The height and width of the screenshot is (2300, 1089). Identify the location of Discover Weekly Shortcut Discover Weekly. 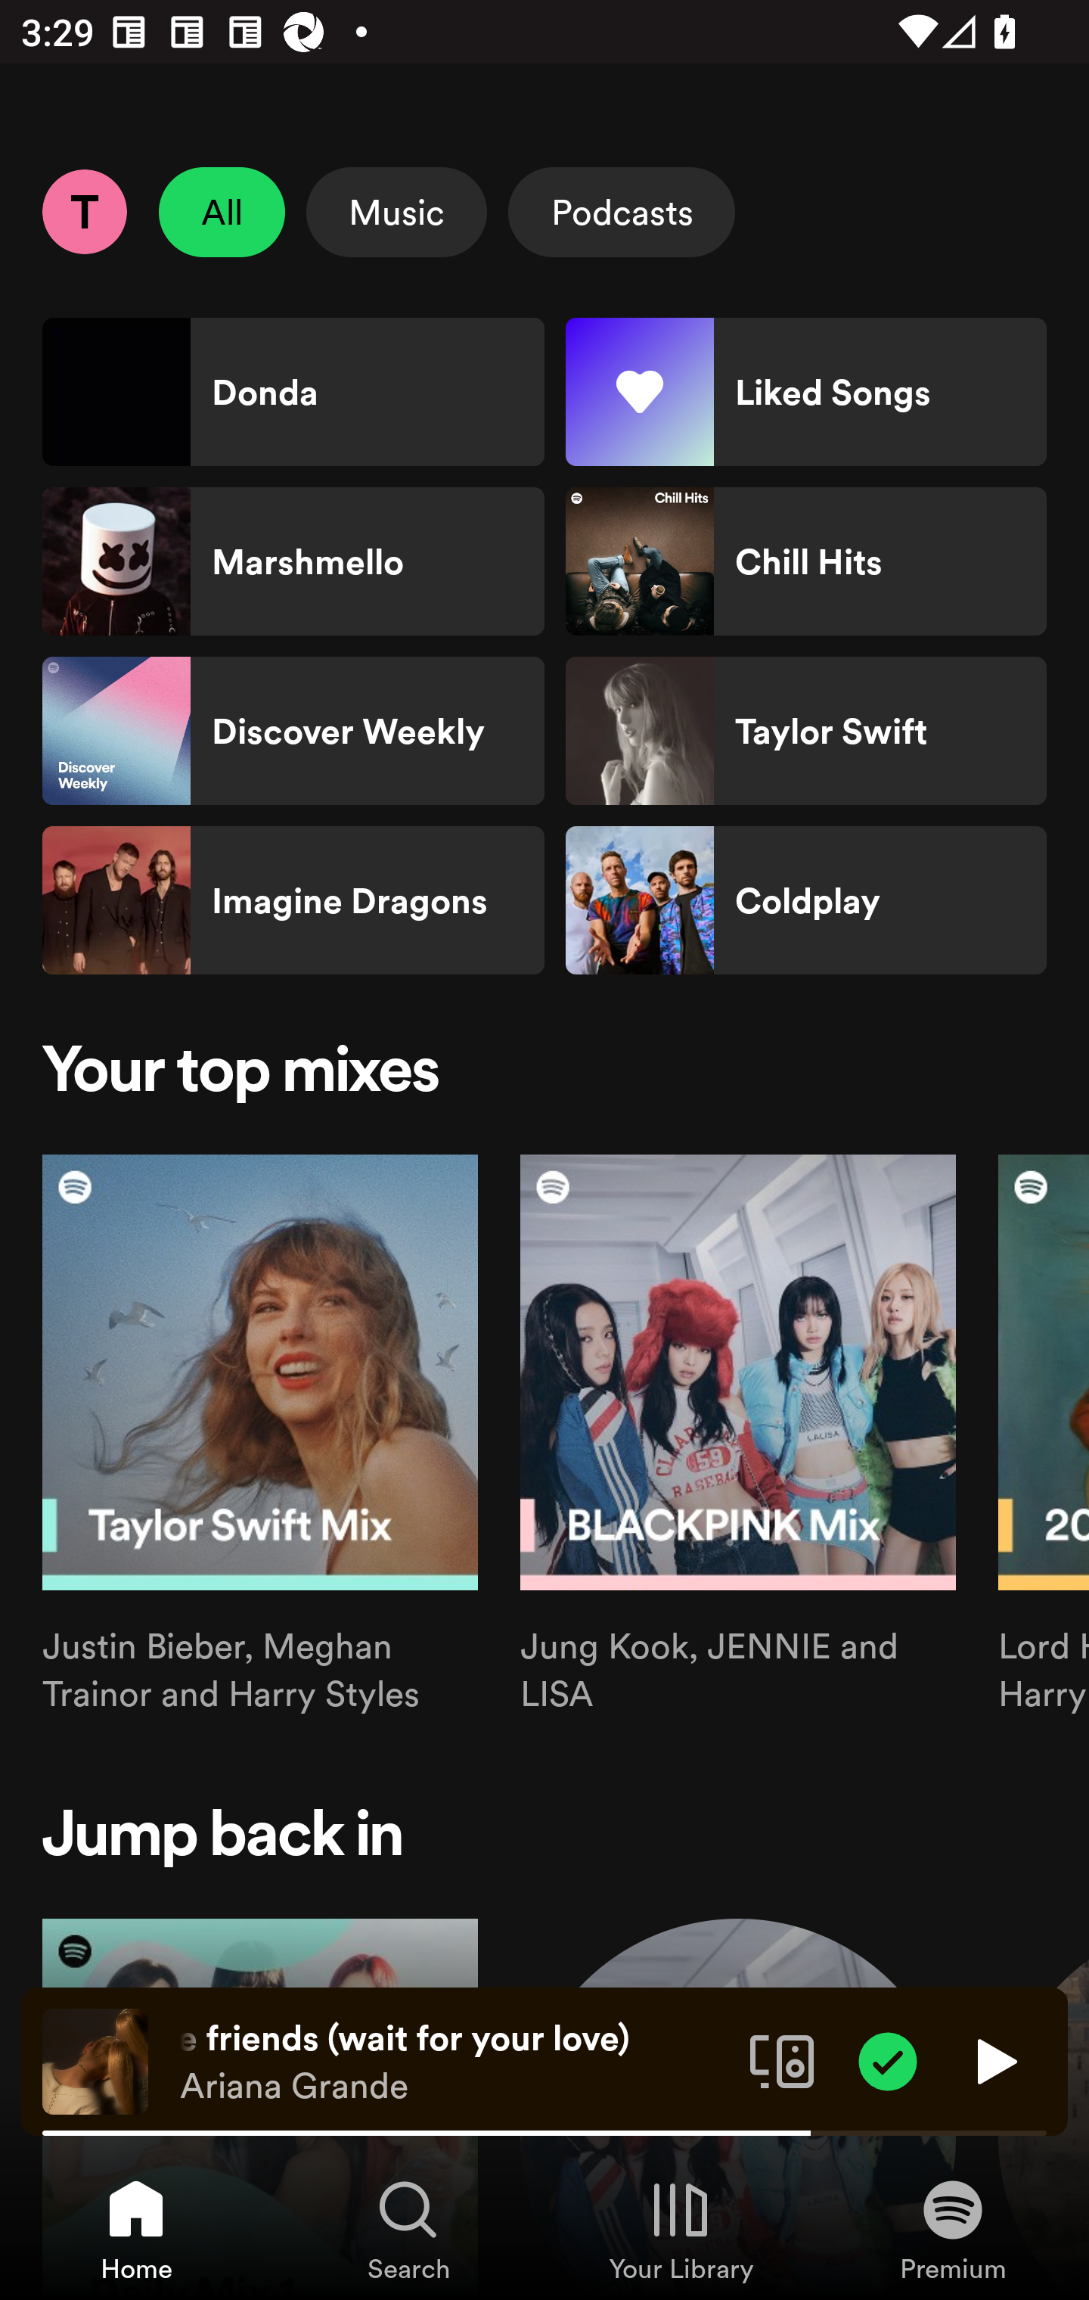
(293, 731).